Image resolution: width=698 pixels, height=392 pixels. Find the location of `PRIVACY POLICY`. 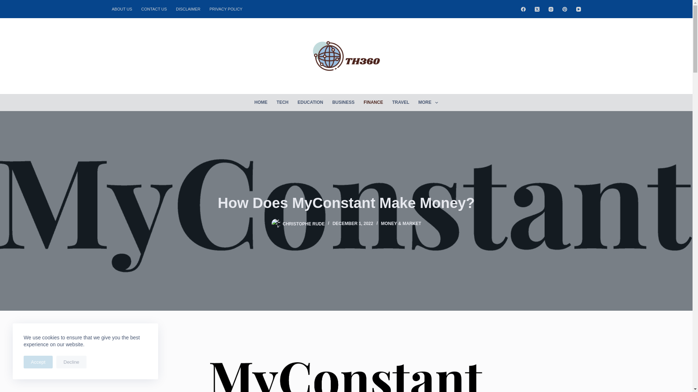

PRIVACY POLICY is located at coordinates (226, 9).